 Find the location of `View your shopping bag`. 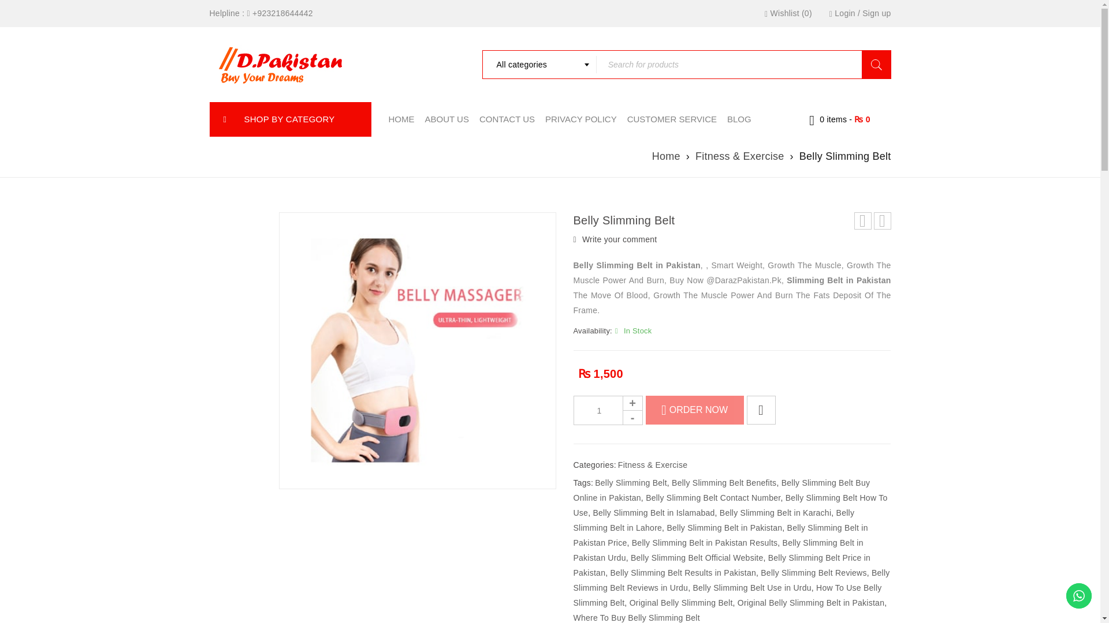

View your shopping bag is located at coordinates (840, 119).